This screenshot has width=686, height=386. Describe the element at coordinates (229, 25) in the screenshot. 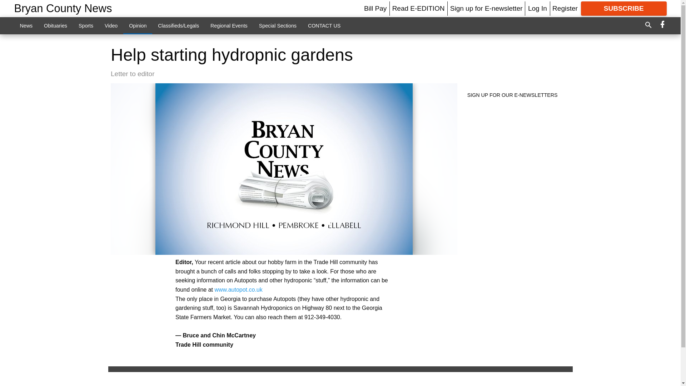

I see `Regional Events` at that location.